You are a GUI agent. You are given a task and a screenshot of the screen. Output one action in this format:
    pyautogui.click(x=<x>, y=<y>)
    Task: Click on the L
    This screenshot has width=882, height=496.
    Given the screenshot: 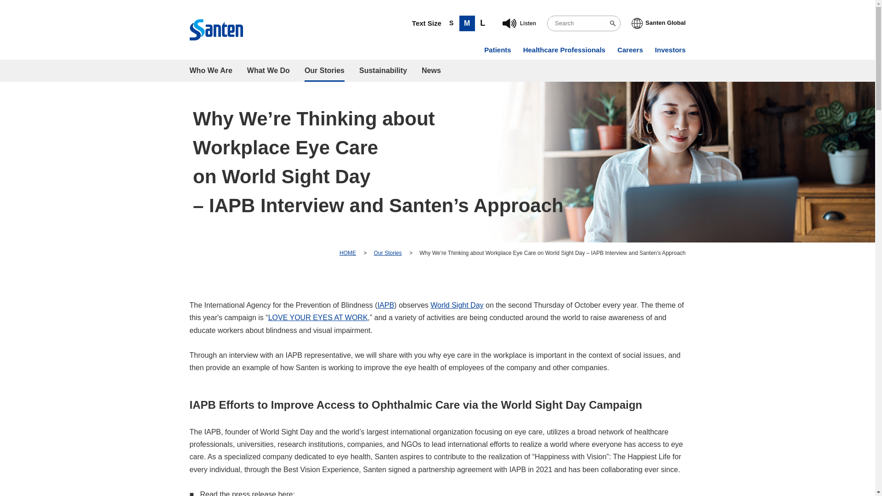 What is the action you would take?
    pyautogui.click(x=482, y=23)
    